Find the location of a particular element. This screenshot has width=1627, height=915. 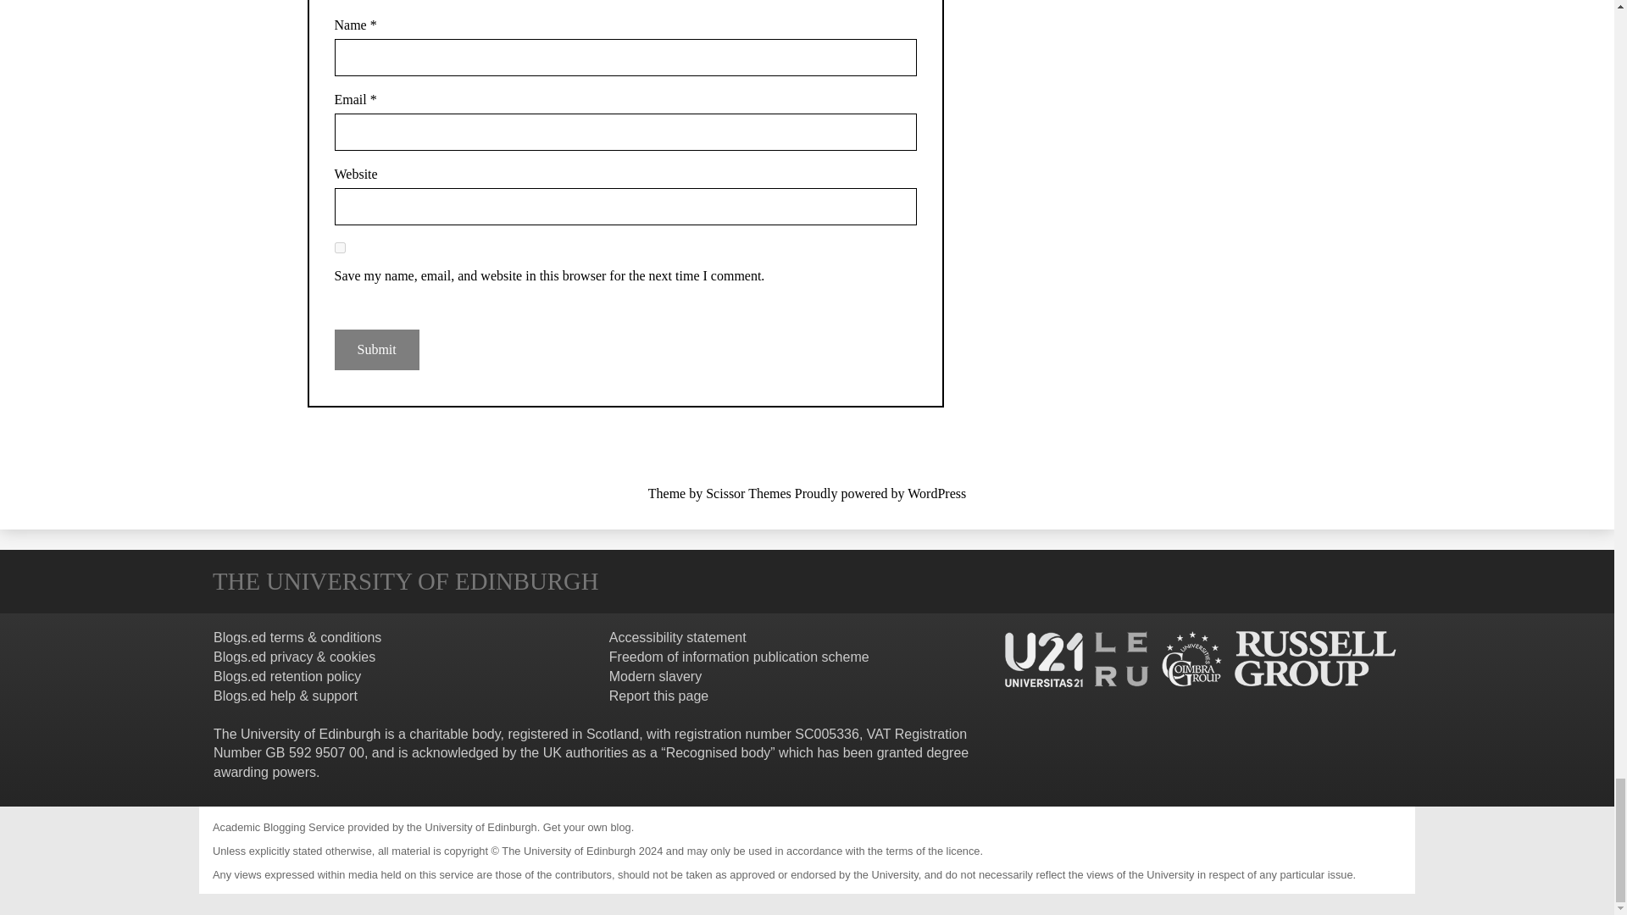

Modern slavery is located at coordinates (654, 676).